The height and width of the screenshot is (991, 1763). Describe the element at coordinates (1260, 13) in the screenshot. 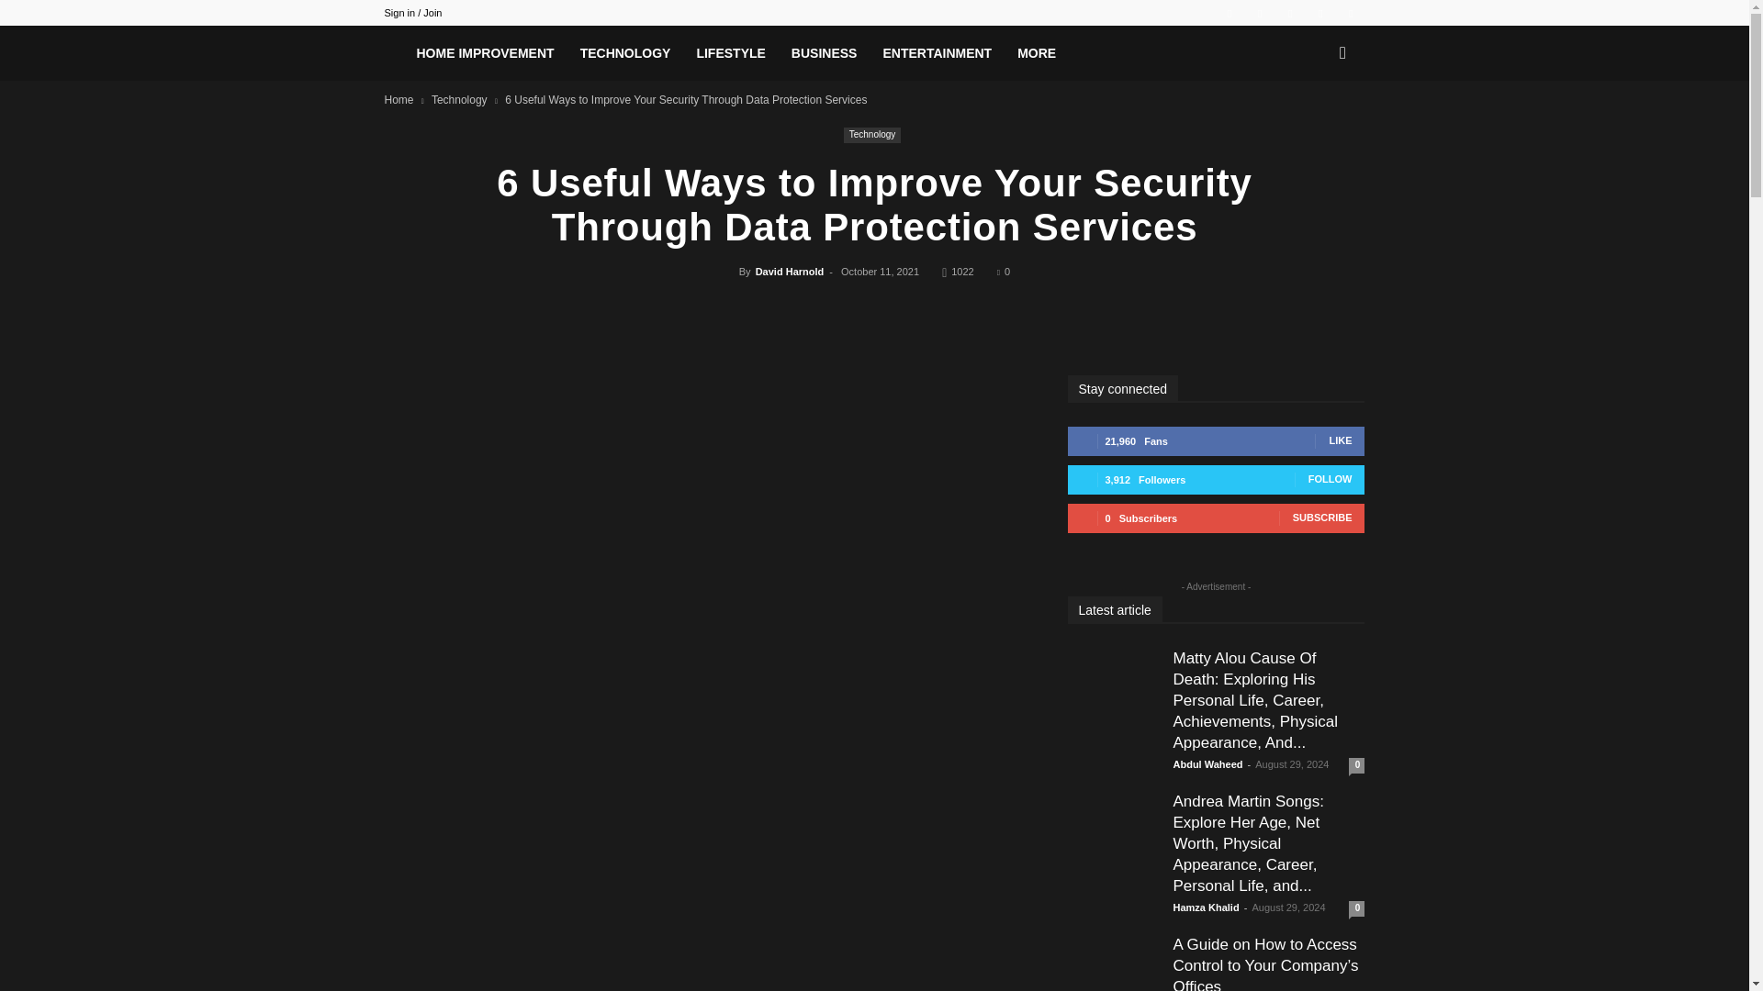

I see `Facebook` at that location.